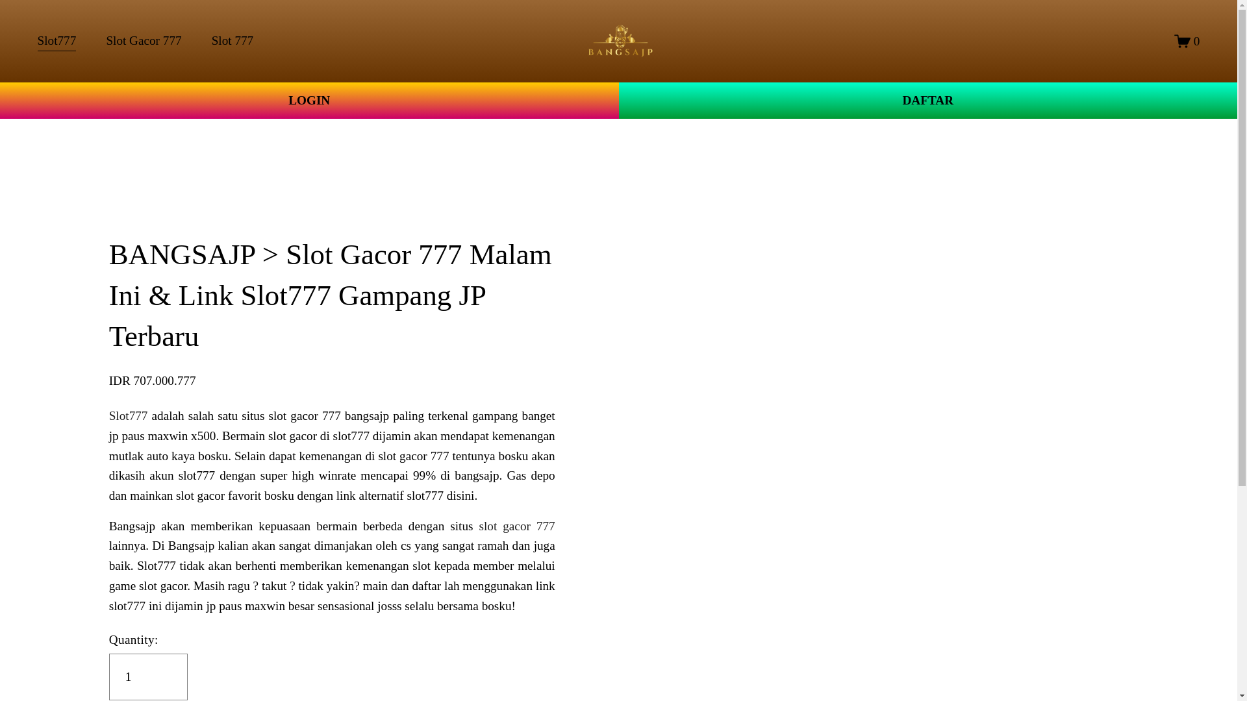 Image resolution: width=1247 pixels, height=701 pixels. I want to click on Slot777, so click(57, 42).